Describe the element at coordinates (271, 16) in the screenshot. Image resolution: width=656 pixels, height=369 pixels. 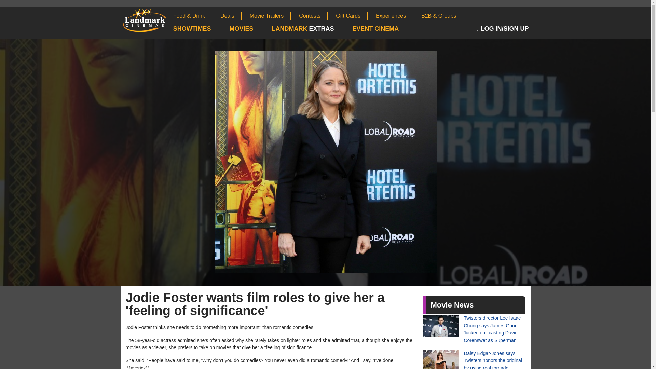
I see `Movie Trailers` at that location.